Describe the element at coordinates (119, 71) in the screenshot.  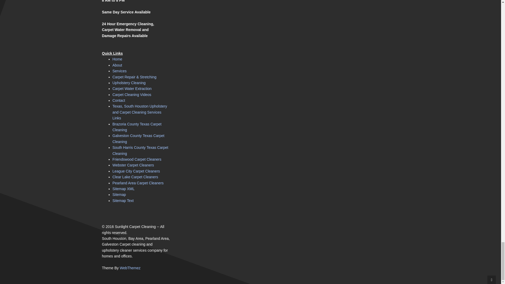
I see `Services` at that location.